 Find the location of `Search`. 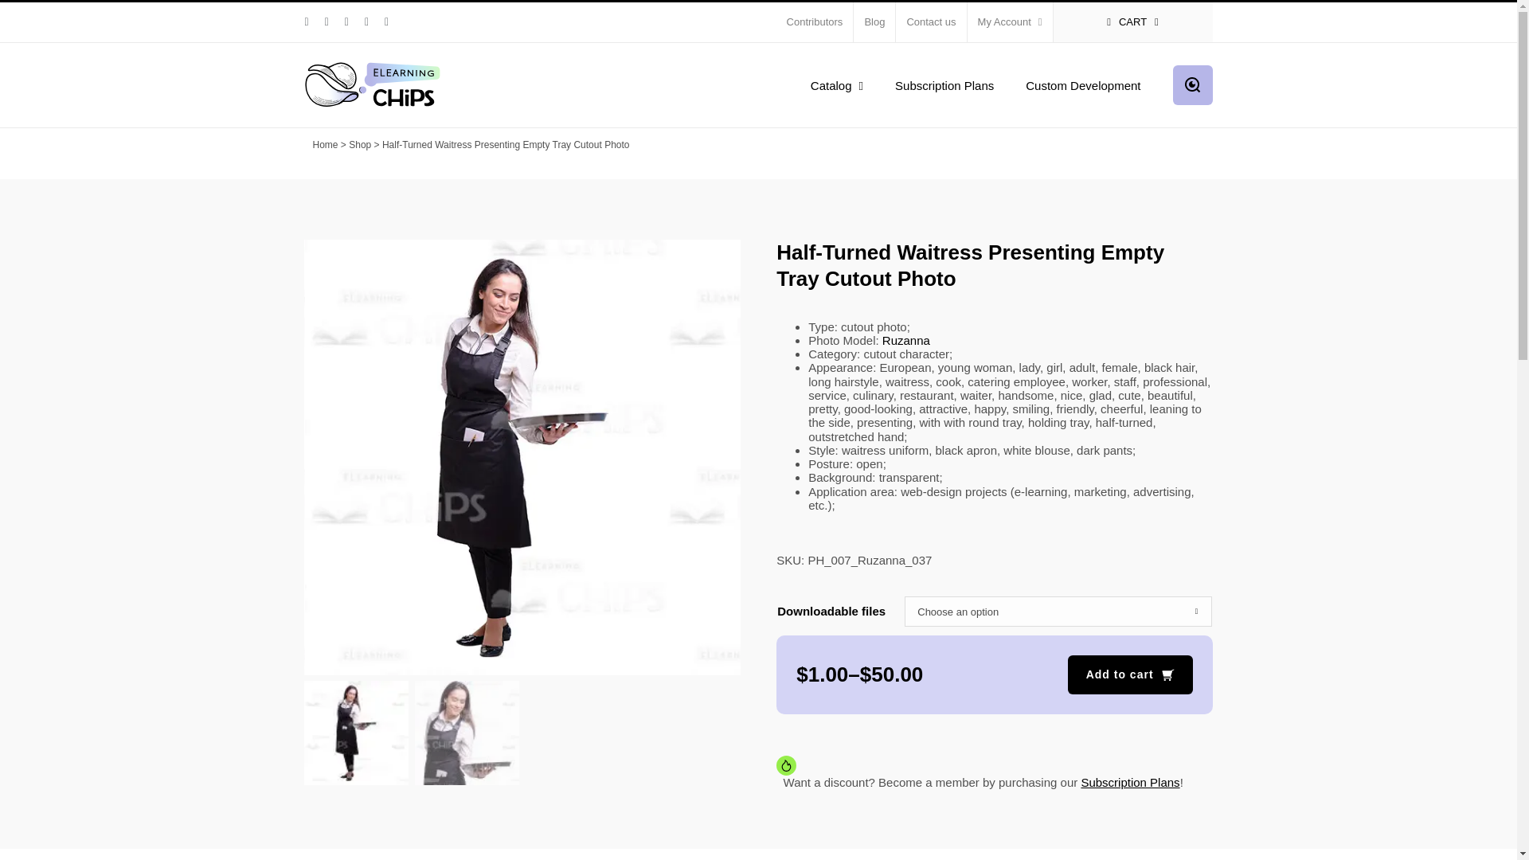

Search is located at coordinates (1192, 84).